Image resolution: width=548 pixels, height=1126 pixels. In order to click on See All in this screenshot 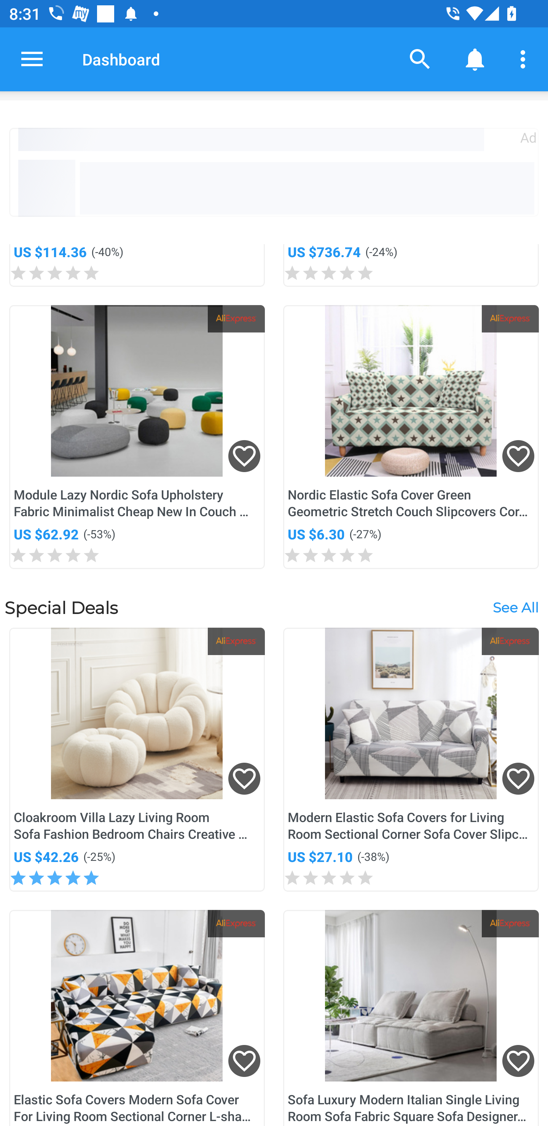, I will do `click(515, 607)`.